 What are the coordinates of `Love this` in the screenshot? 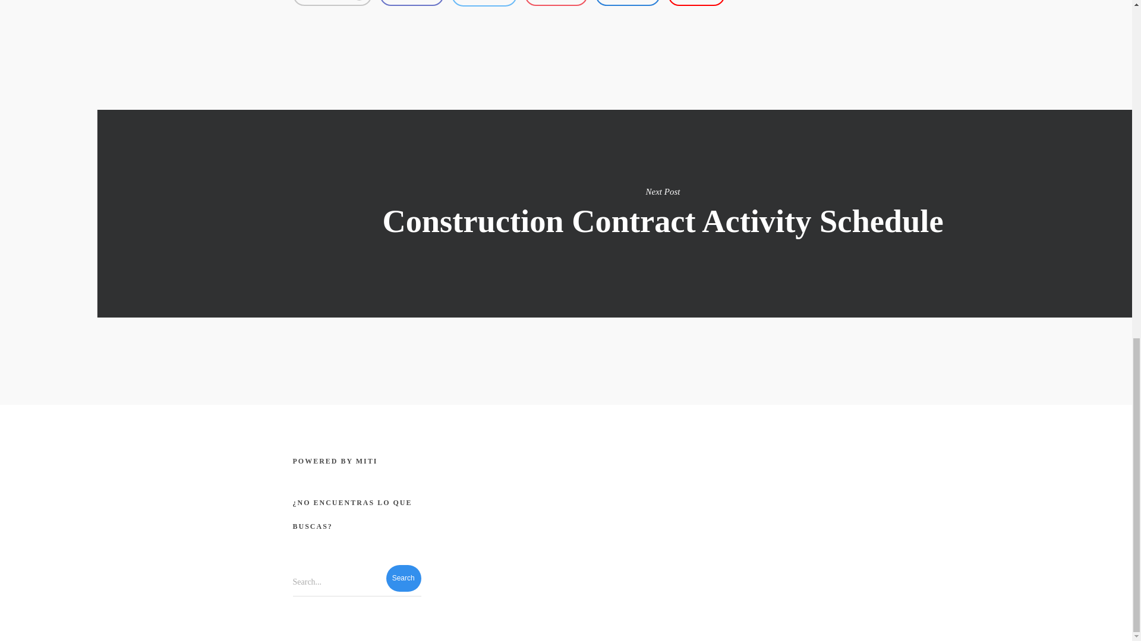 It's located at (332, 2).